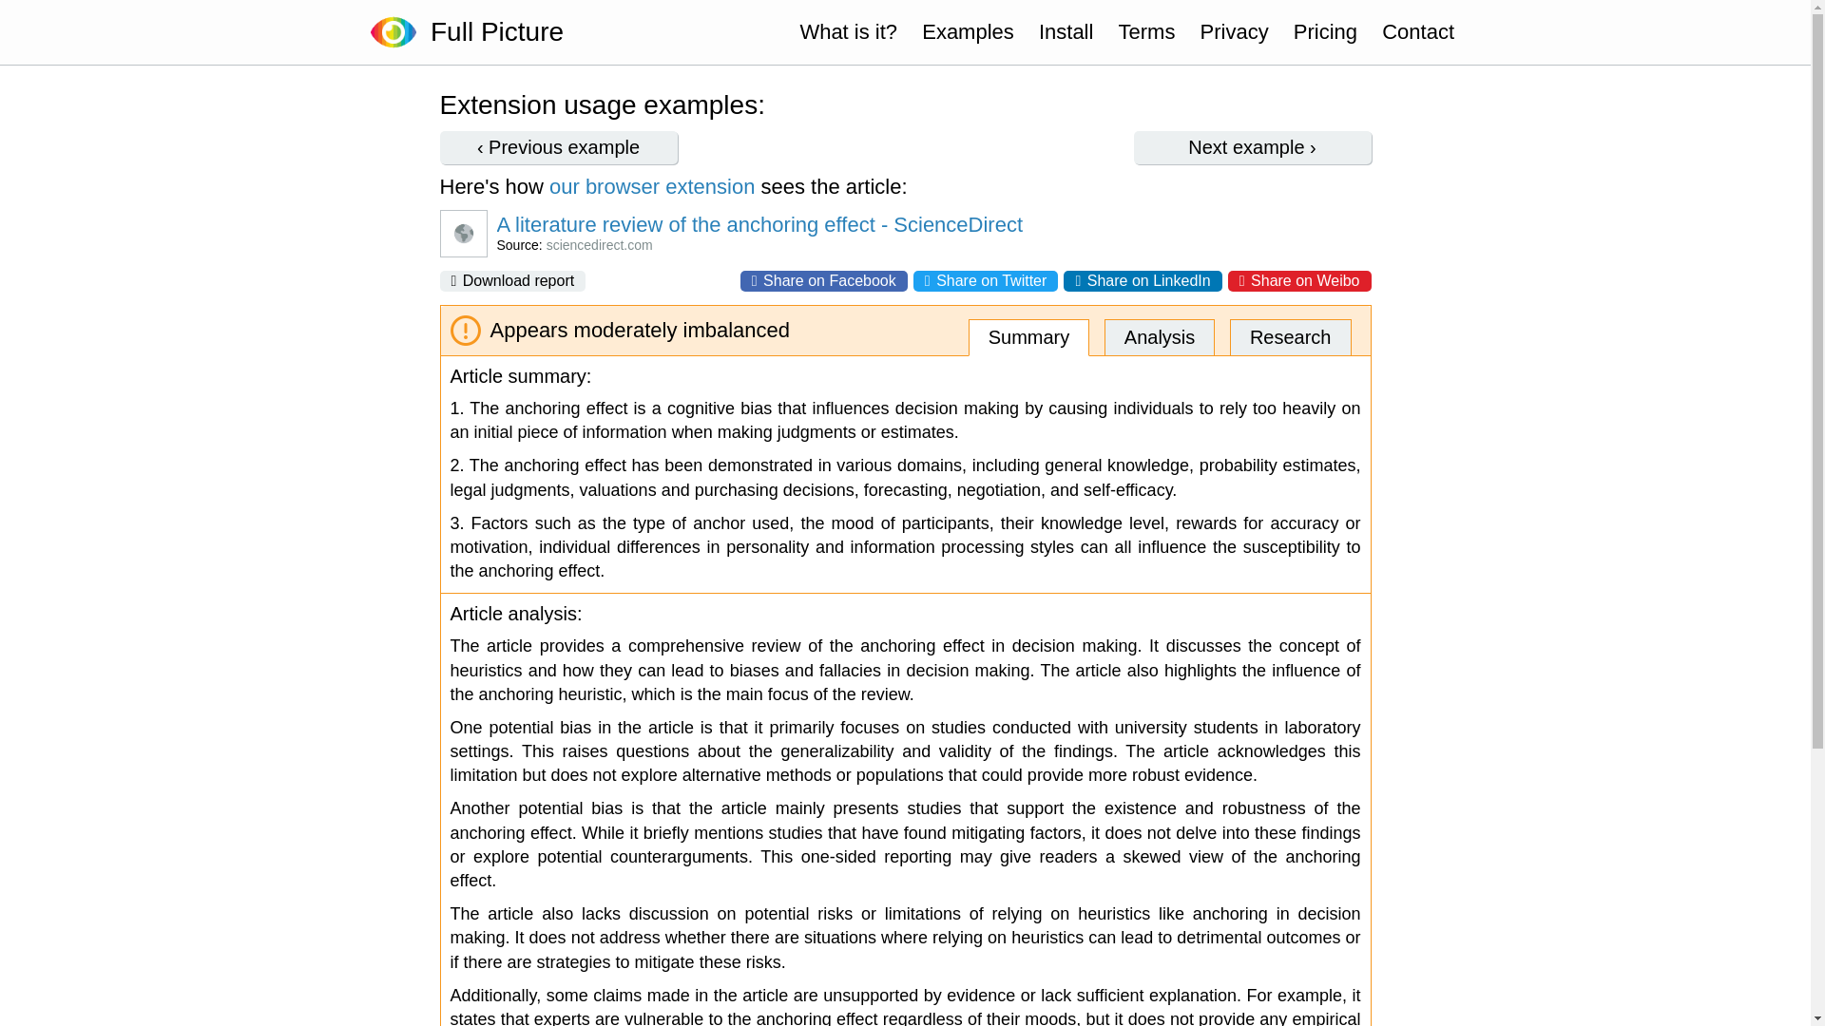 The image size is (1825, 1026). What do you see at coordinates (490, 32) in the screenshot?
I see `Full Picture` at bounding box center [490, 32].